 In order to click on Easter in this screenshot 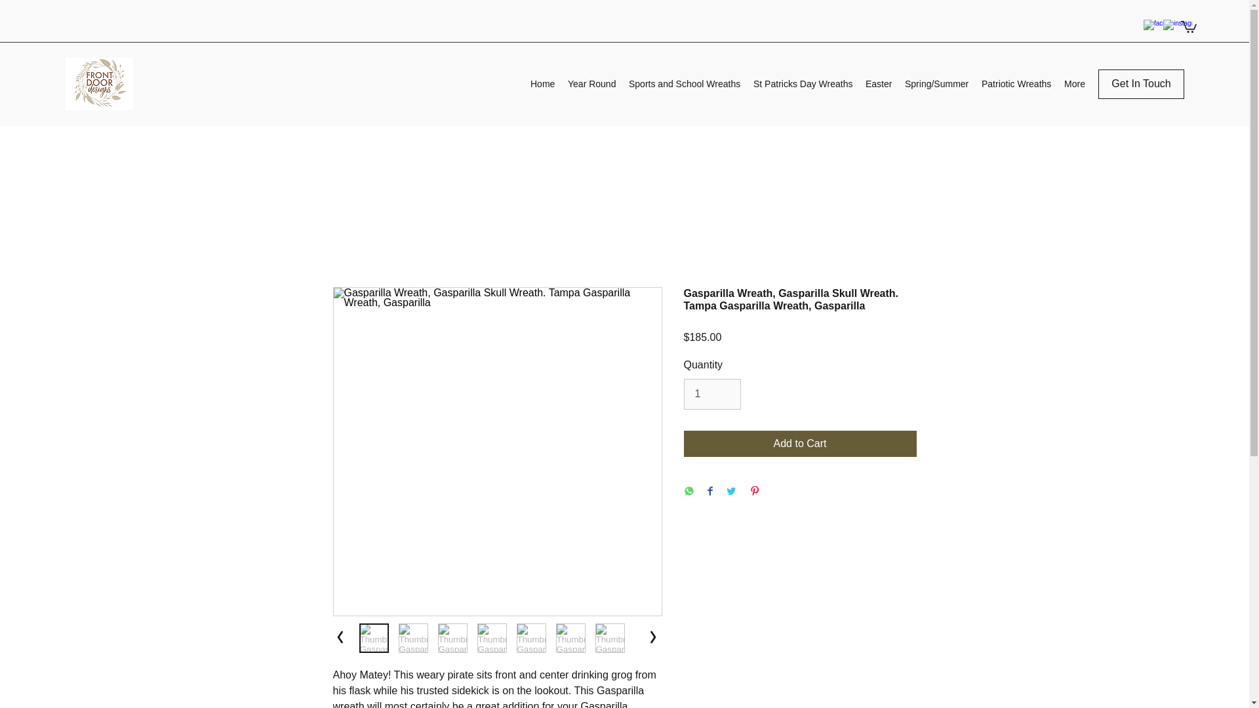, I will do `click(879, 84)`.